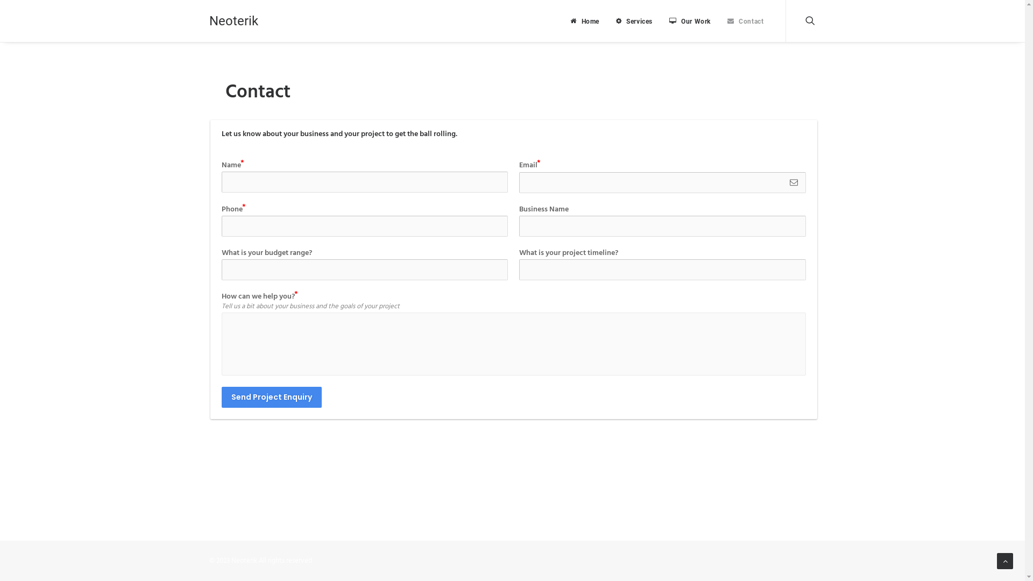  Describe the element at coordinates (690, 20) in the screenshot. I see ` Our Work` at that location.